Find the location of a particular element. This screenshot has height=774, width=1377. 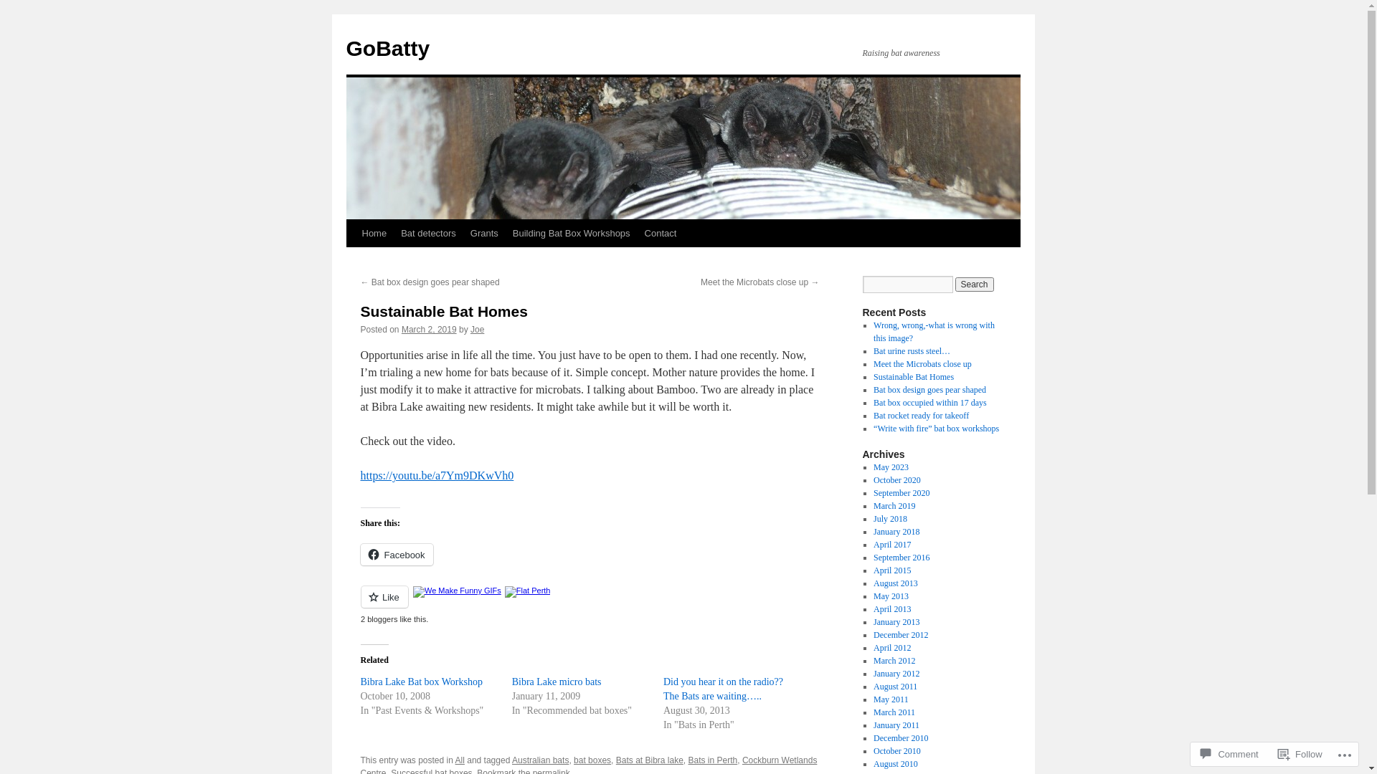

October 2020 is located at coordinates (897, 480).